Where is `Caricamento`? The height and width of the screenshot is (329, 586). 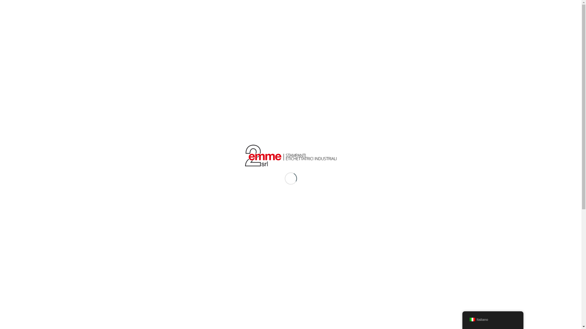
Caricamento is located at coordinates (291, 155).